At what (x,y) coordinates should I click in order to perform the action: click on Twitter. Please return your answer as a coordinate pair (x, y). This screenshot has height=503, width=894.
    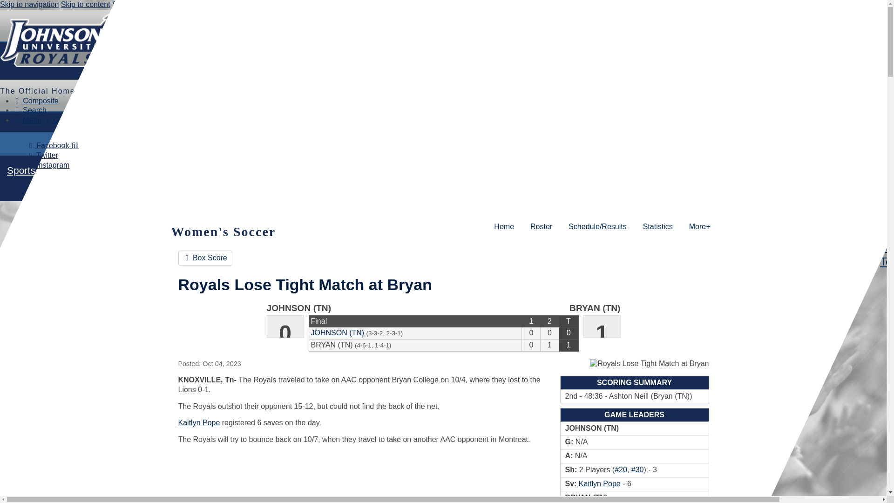
    Looking at the image, I should click on (42, 156).